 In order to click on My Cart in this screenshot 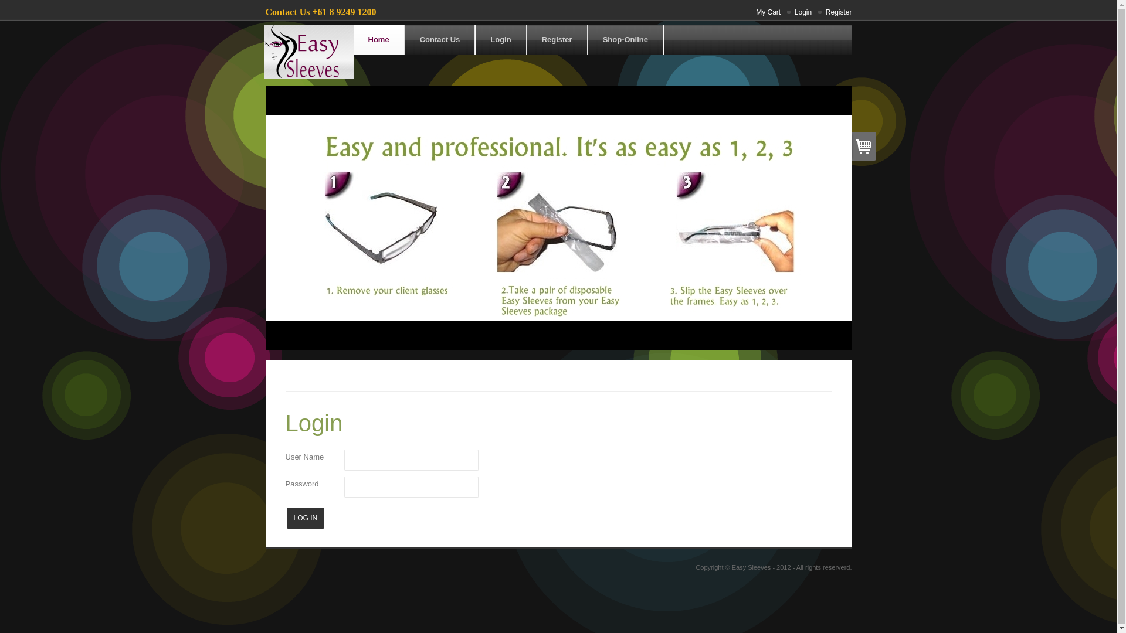, I will do `click(762, 12)`.